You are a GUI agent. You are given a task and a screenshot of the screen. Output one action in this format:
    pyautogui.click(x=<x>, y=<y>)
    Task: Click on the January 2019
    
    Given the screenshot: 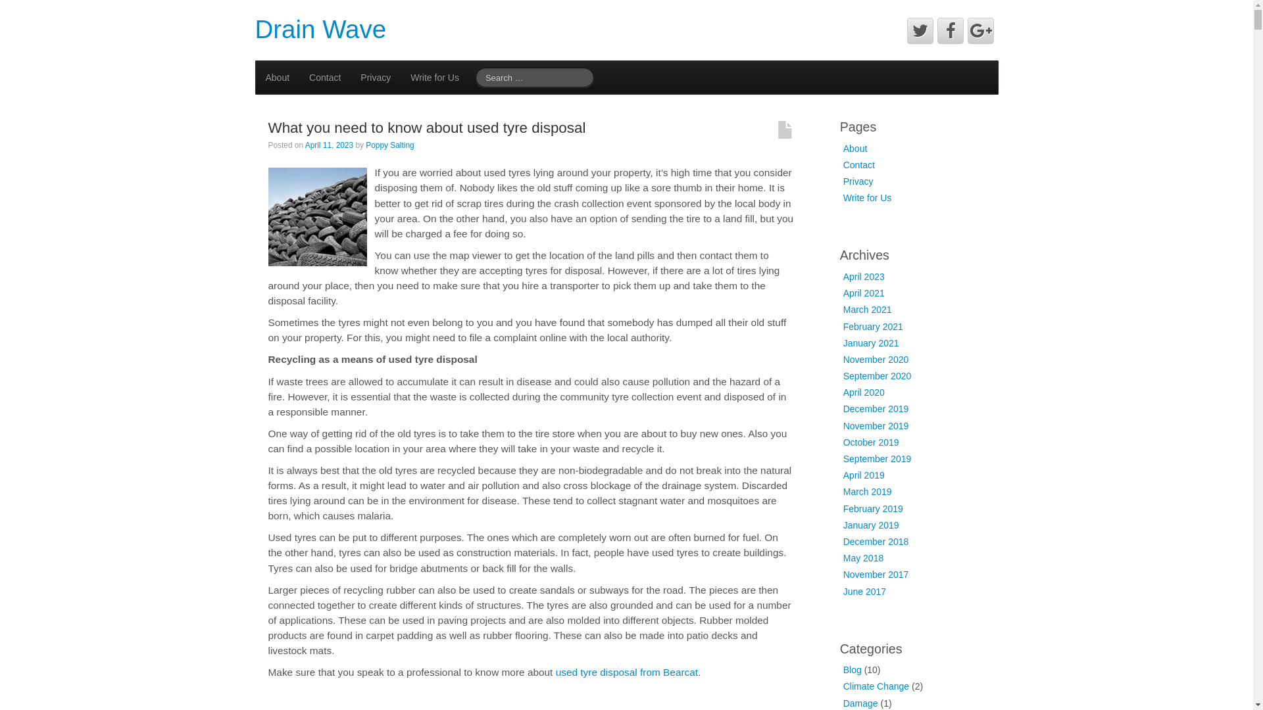 What is the action you would take?
    pyautogui.click(x=871, y=525)
    